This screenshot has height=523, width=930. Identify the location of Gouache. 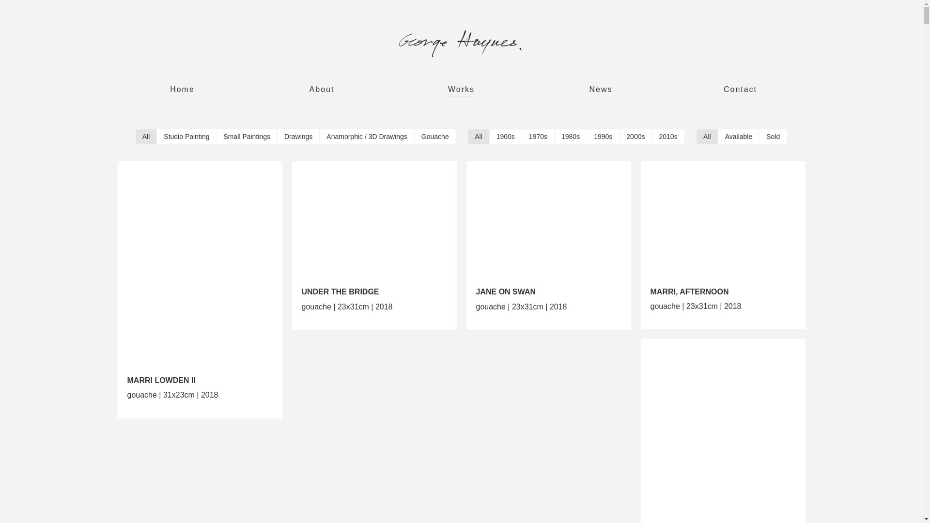
(435, 137).